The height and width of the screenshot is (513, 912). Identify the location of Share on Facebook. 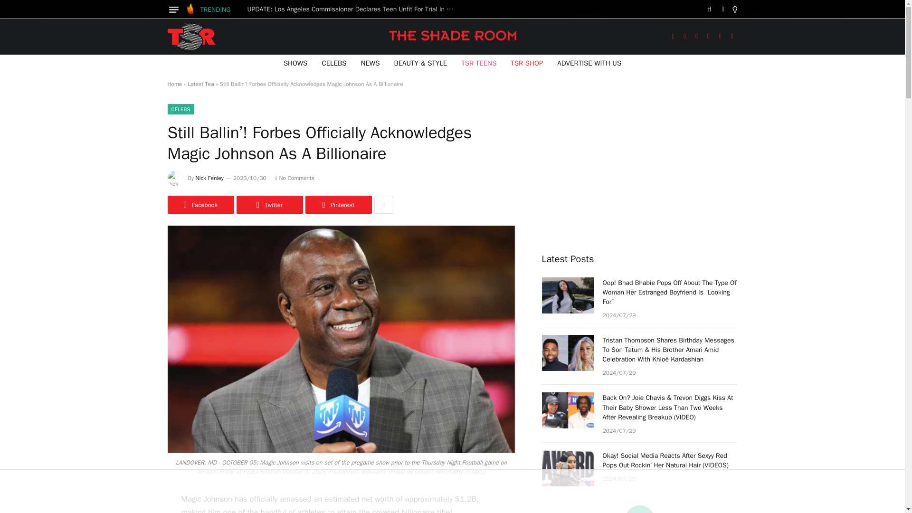
(200, 204).